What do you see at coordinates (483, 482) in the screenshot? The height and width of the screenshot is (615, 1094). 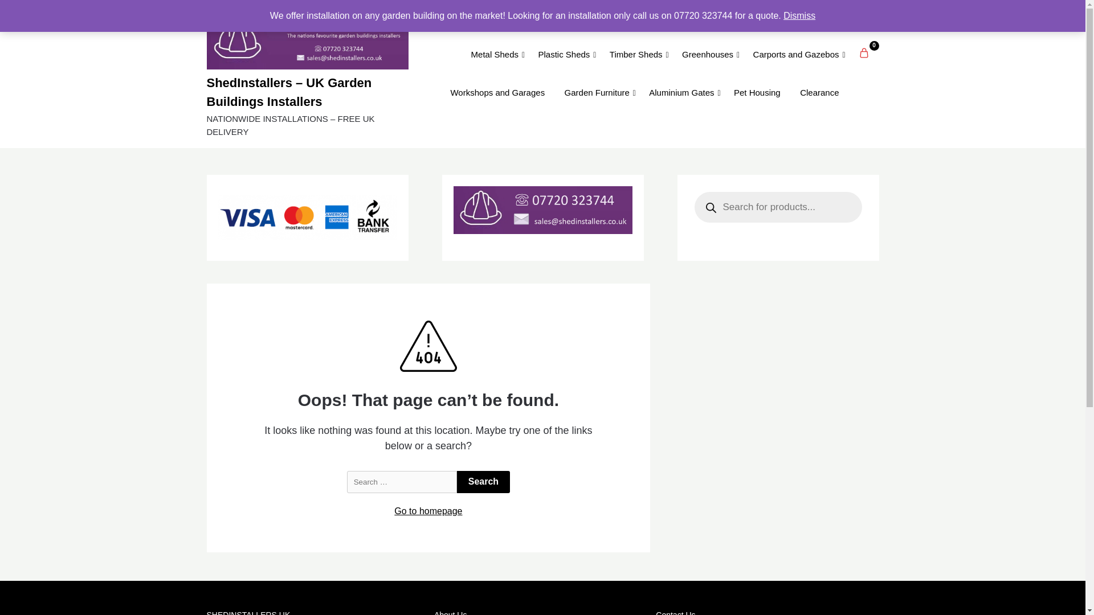 I see `Search` at bounding box center [483, 482].